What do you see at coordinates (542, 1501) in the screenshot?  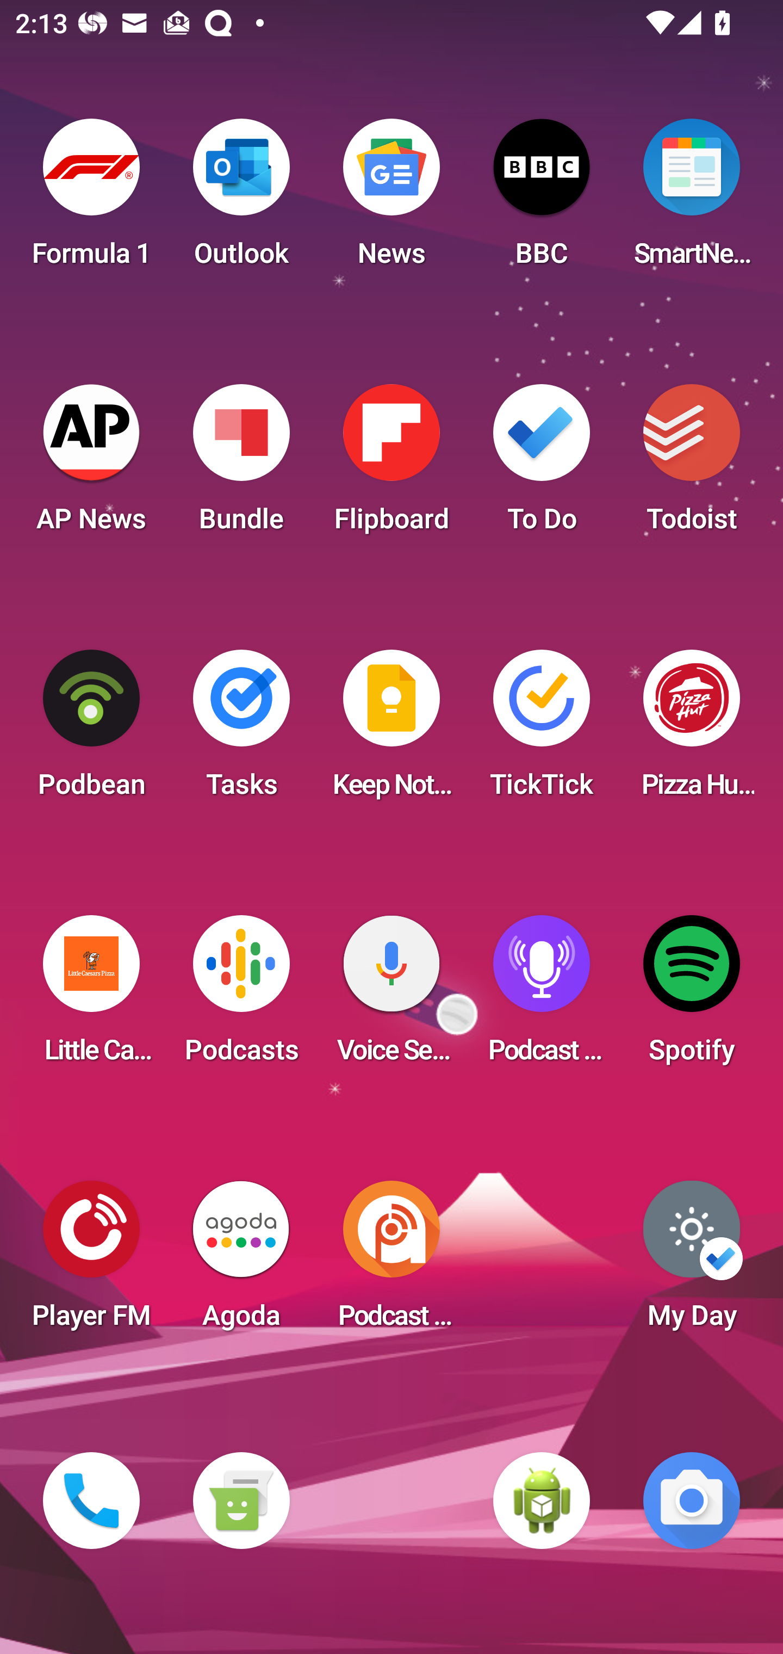 I see `WebView Browser Tester` at bounding box center [542, 1501].